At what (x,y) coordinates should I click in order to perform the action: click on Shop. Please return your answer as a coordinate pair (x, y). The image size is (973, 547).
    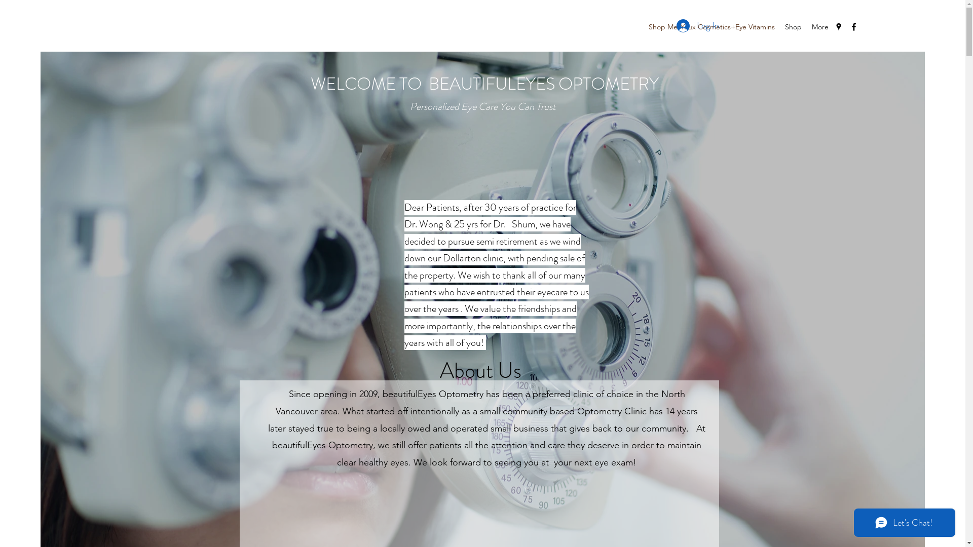
    Looking at the image, I should click on (794, 27).